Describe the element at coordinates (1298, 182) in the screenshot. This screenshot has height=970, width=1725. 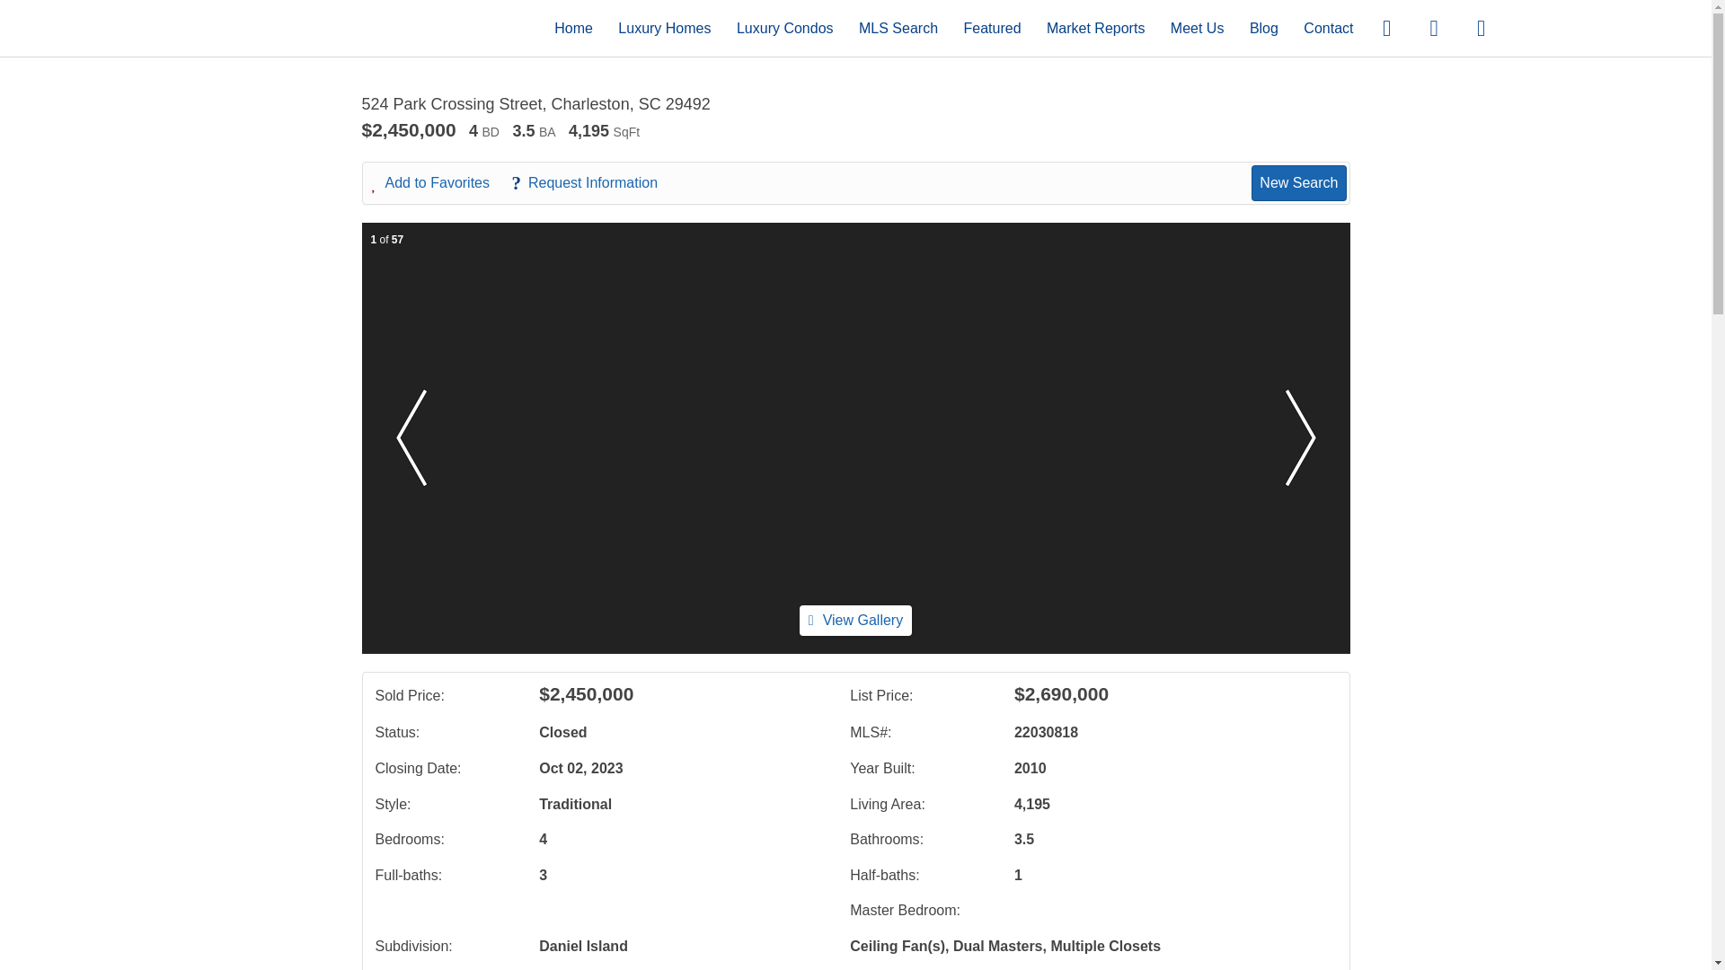
I see `New Search` at that location.